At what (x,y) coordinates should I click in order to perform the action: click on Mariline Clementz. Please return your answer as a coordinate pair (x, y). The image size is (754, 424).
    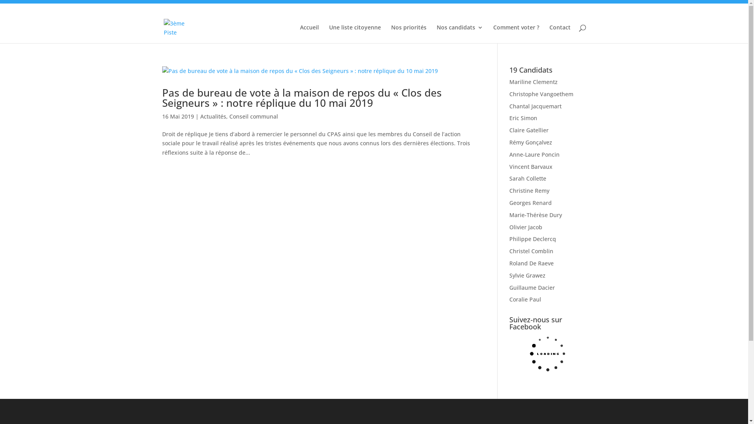
    Looking at the image, I should click on (533, 82).